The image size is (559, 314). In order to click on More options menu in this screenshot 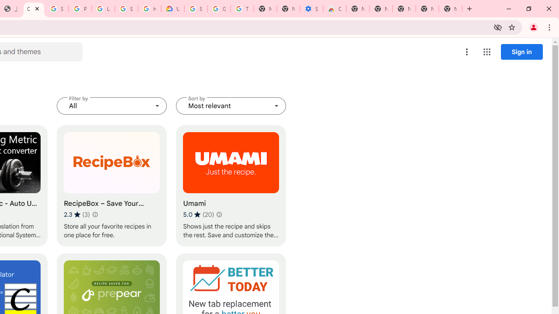, I will do `click(467, 51)`.